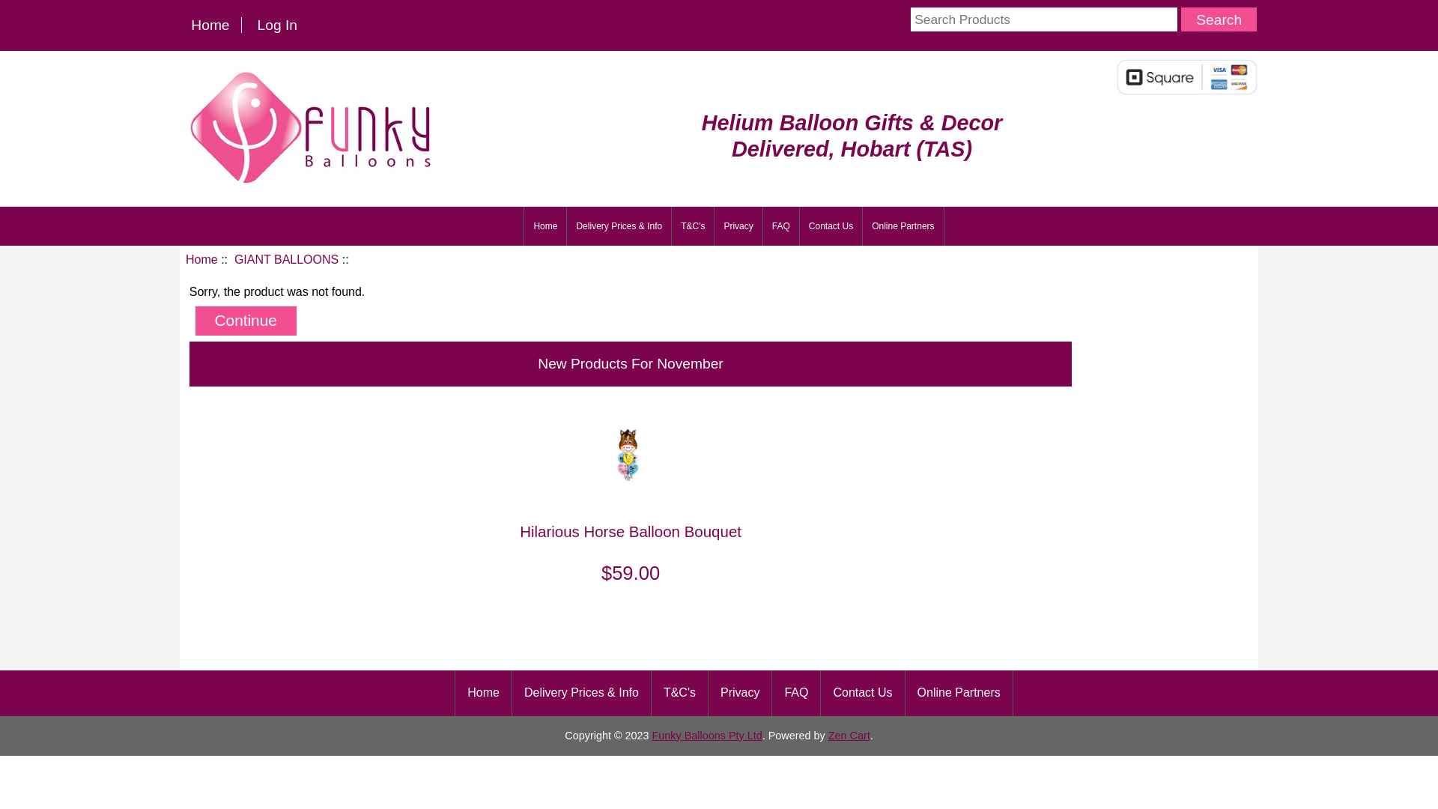 The width and height of the screenshot is (1438, 809). What do you see at coordinates (796, 694) in the screenshot?
I see `FAQ` at bounding box center [796, 694].